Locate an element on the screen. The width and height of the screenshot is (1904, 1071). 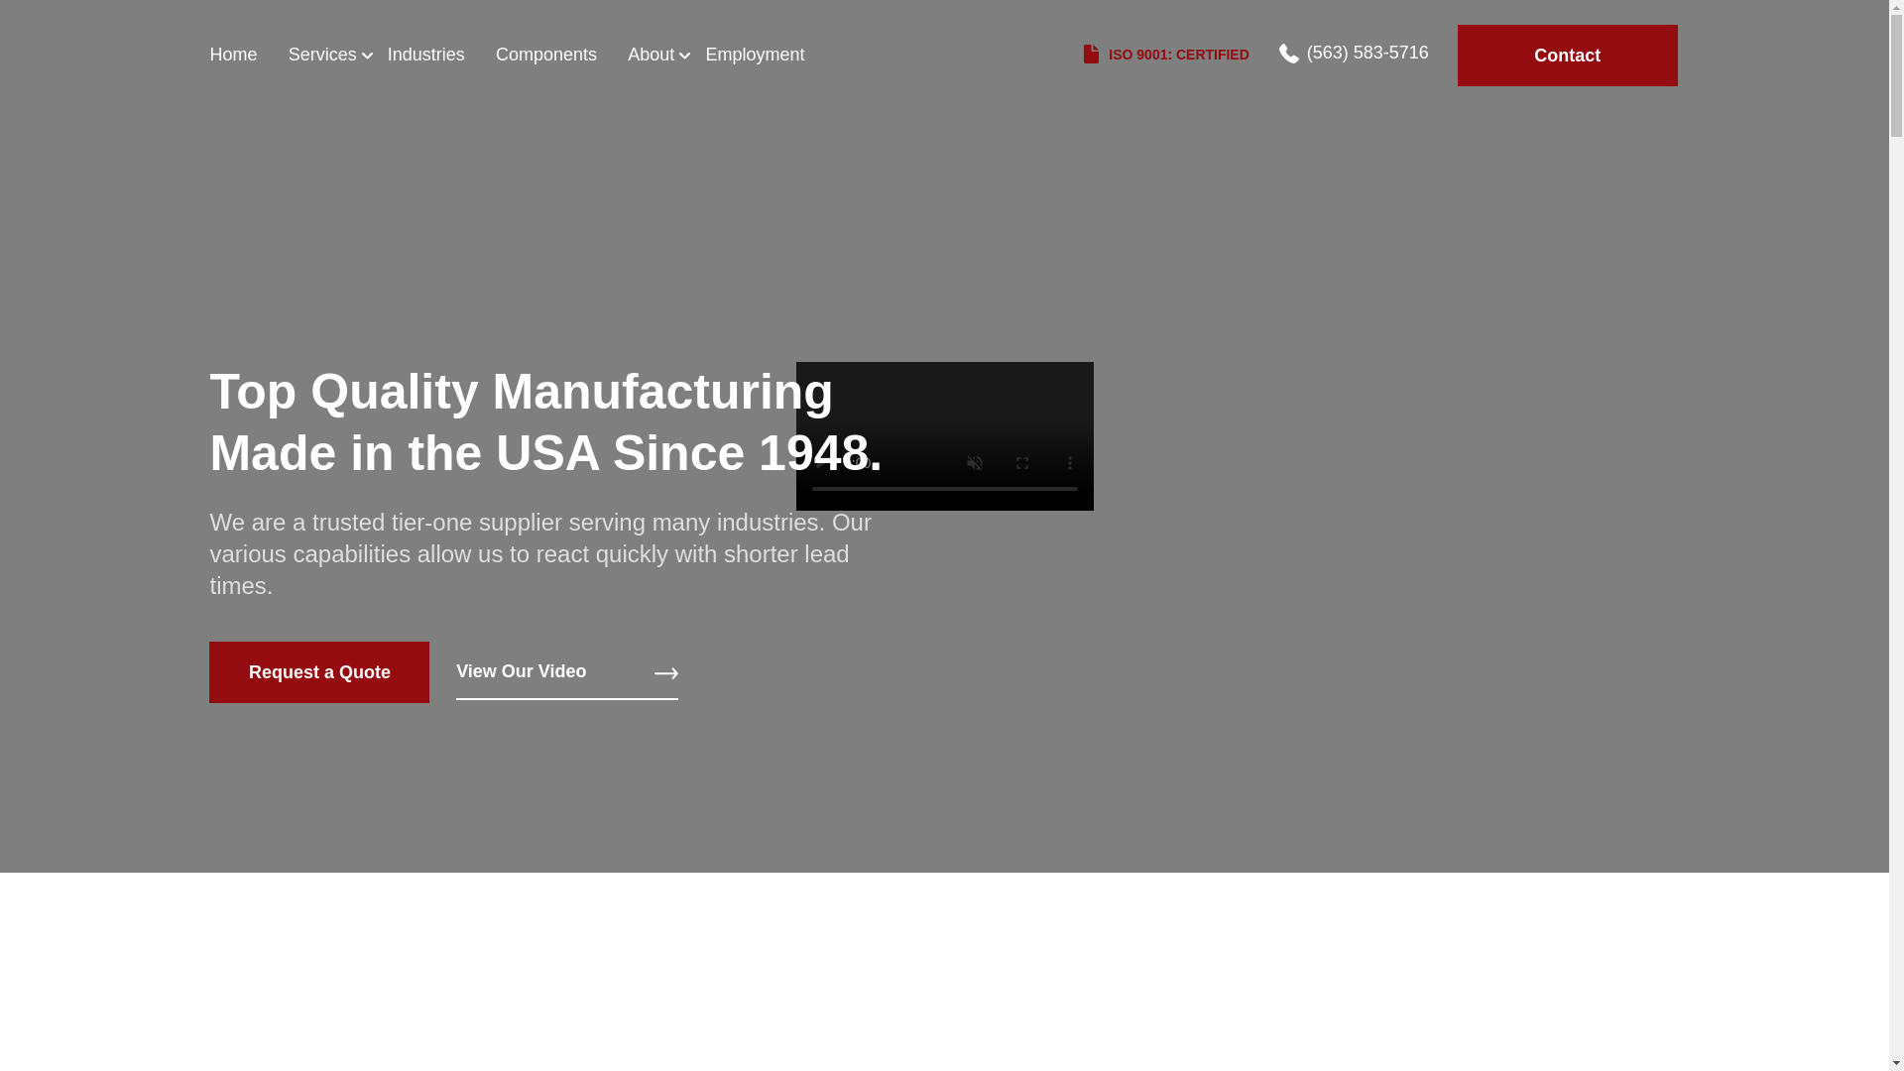
Components is located at coordinates (545, 56).